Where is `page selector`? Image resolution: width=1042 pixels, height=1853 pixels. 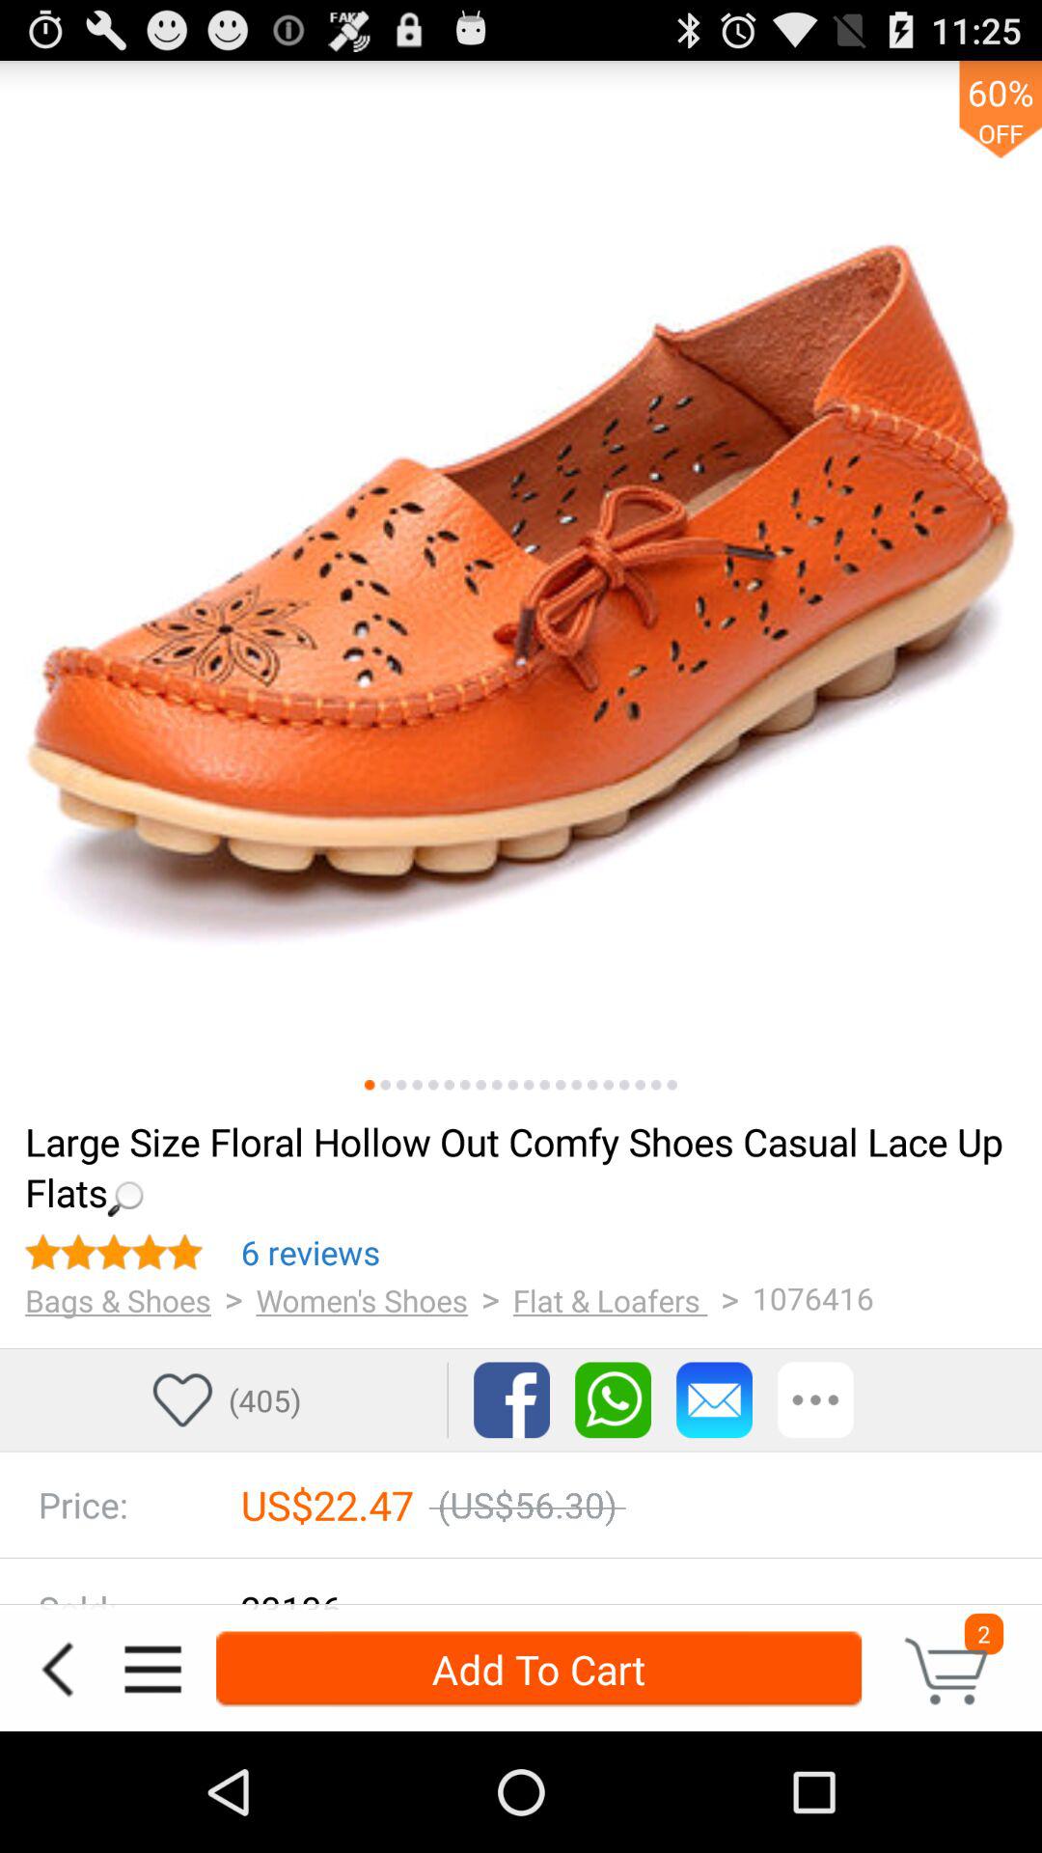
page selector is located at coordinates (608, 1085).